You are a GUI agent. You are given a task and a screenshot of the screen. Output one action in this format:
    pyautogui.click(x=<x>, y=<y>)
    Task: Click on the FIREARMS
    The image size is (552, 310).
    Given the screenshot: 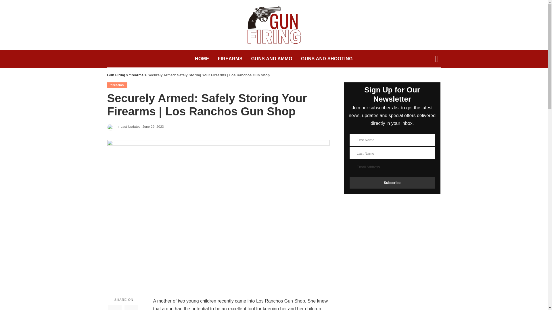 What is the action you would take?
    pyautogui.click(x=230, y=59)
    